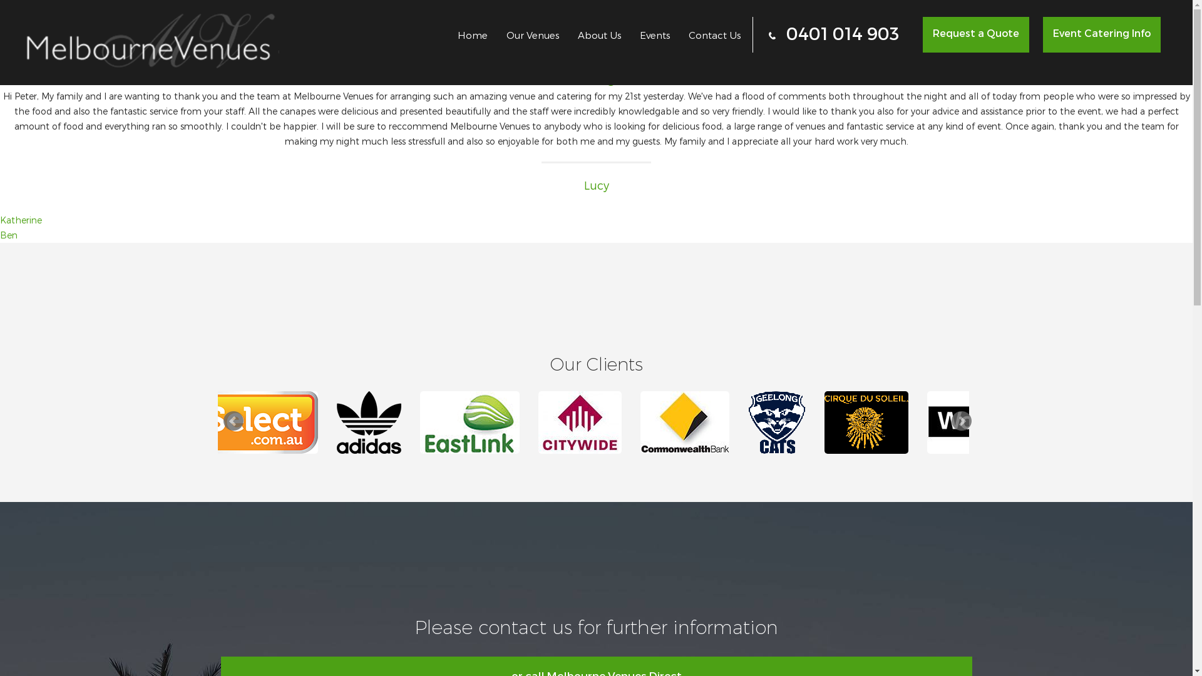 This screenshot has width=1202, height=676. Describe the element at coordinates (715, 34) in the screenshot. I see `Contact Us` at that location.